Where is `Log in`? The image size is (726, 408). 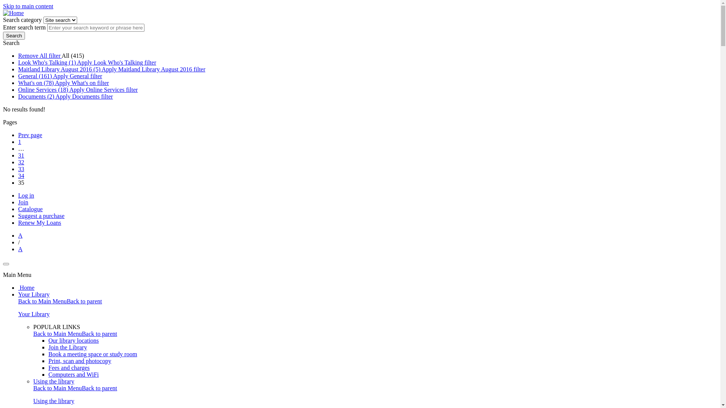 Log in is located at coordinates (26, 195).